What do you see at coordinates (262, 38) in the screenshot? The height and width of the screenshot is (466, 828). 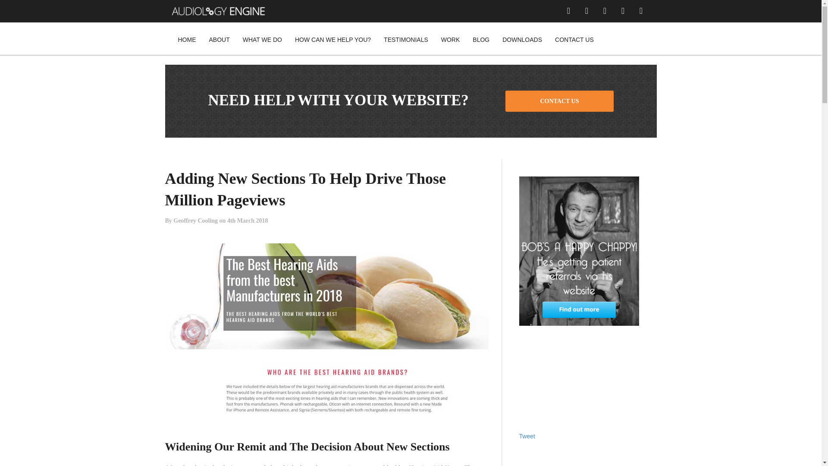 I see `WHAT WE DO` at bounding box center [262, 38].